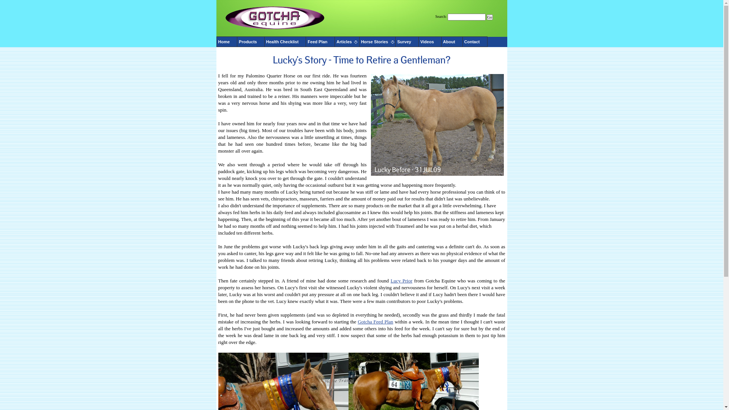  Describe the element at coordinates (475, 42) in the screenshot. I see `Contact` at that location.